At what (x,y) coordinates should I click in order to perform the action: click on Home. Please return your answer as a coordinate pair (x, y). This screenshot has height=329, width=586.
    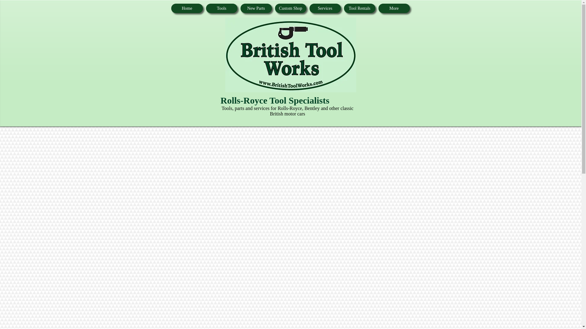
    Looking at the image, I should click on (187, 8).